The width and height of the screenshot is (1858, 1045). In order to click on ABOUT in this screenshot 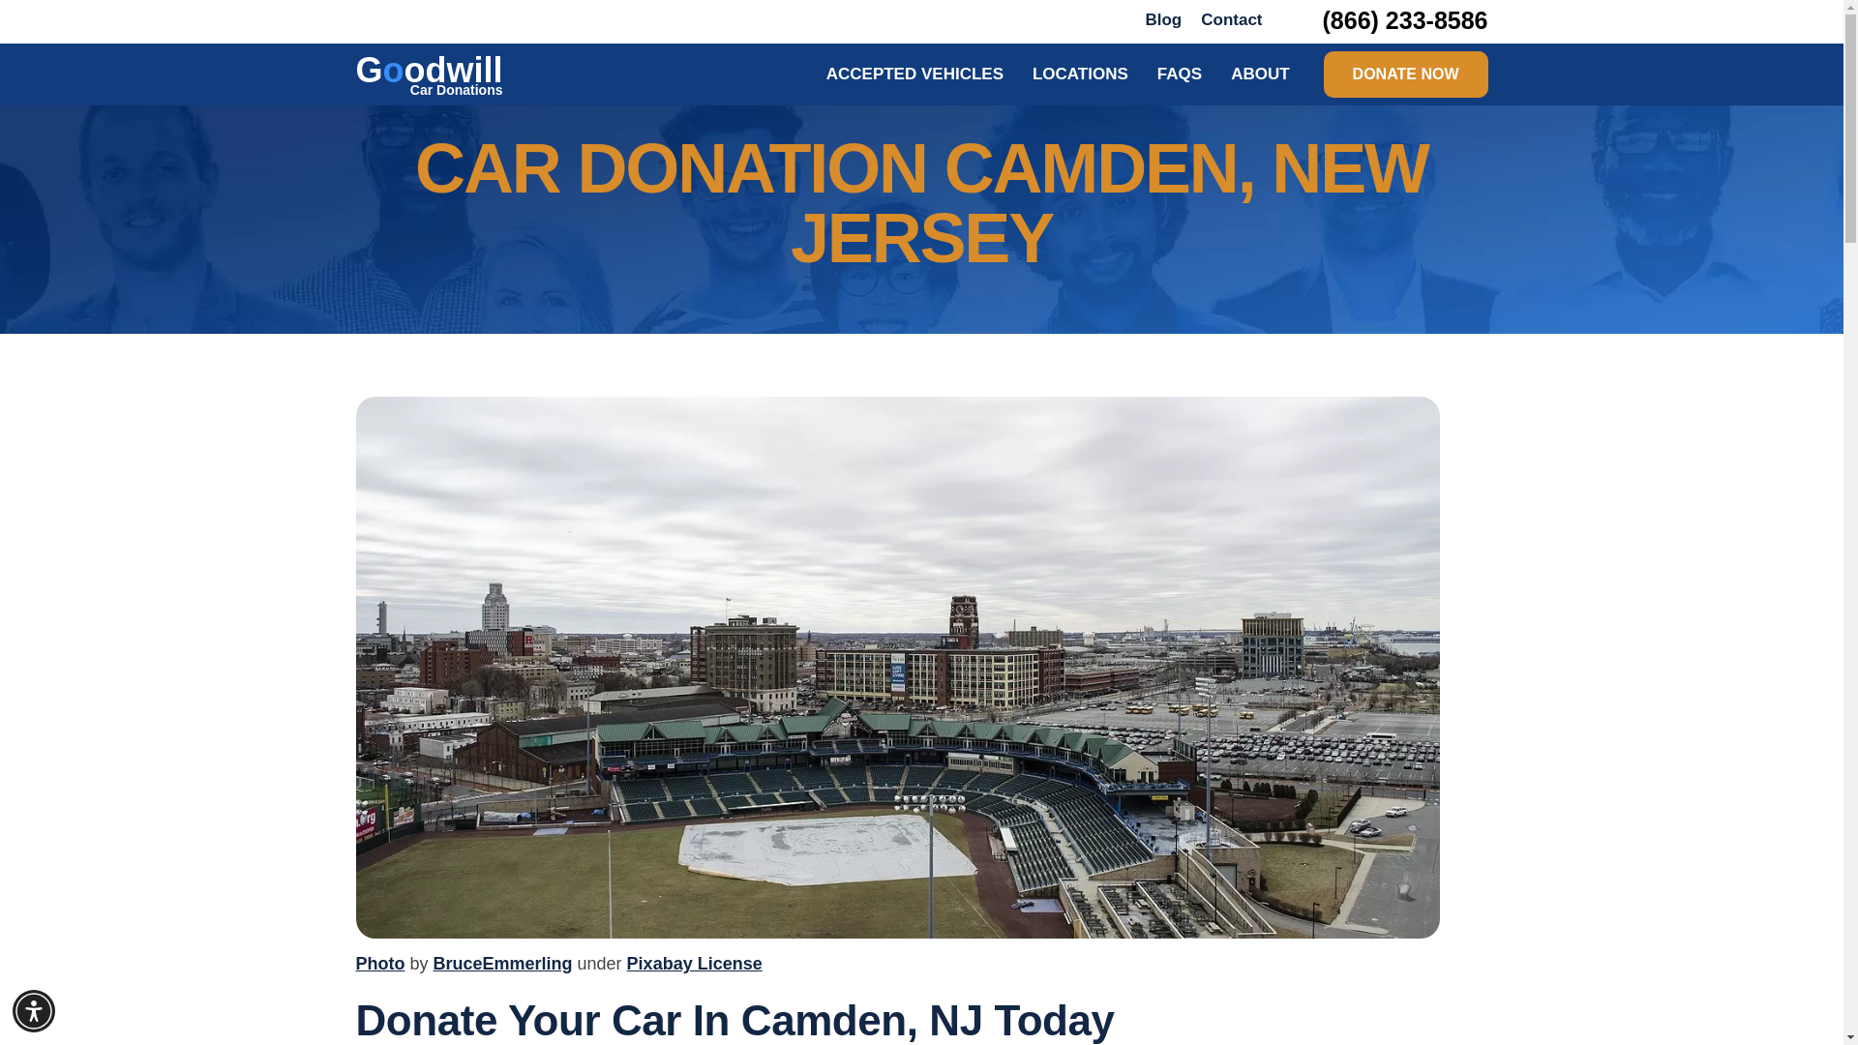, I will do `click(1180, 74)`.